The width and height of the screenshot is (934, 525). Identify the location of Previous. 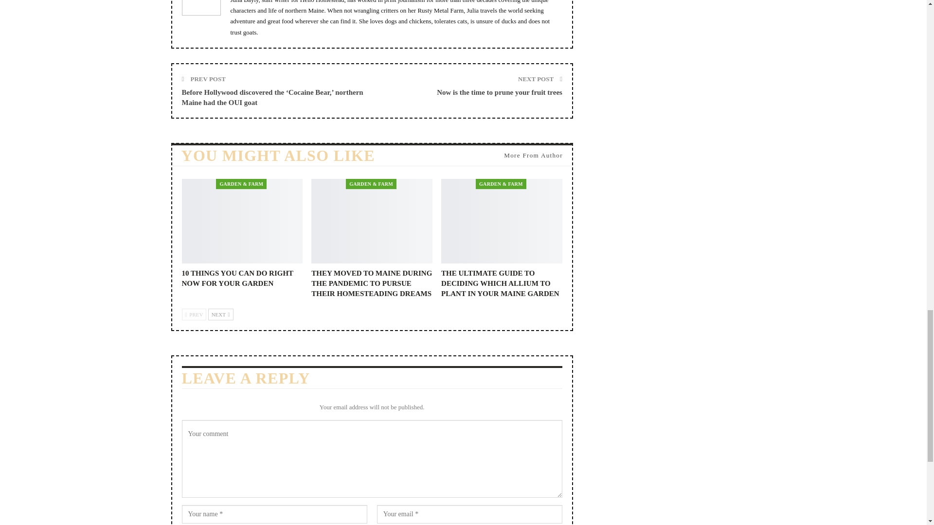
(194, 314).